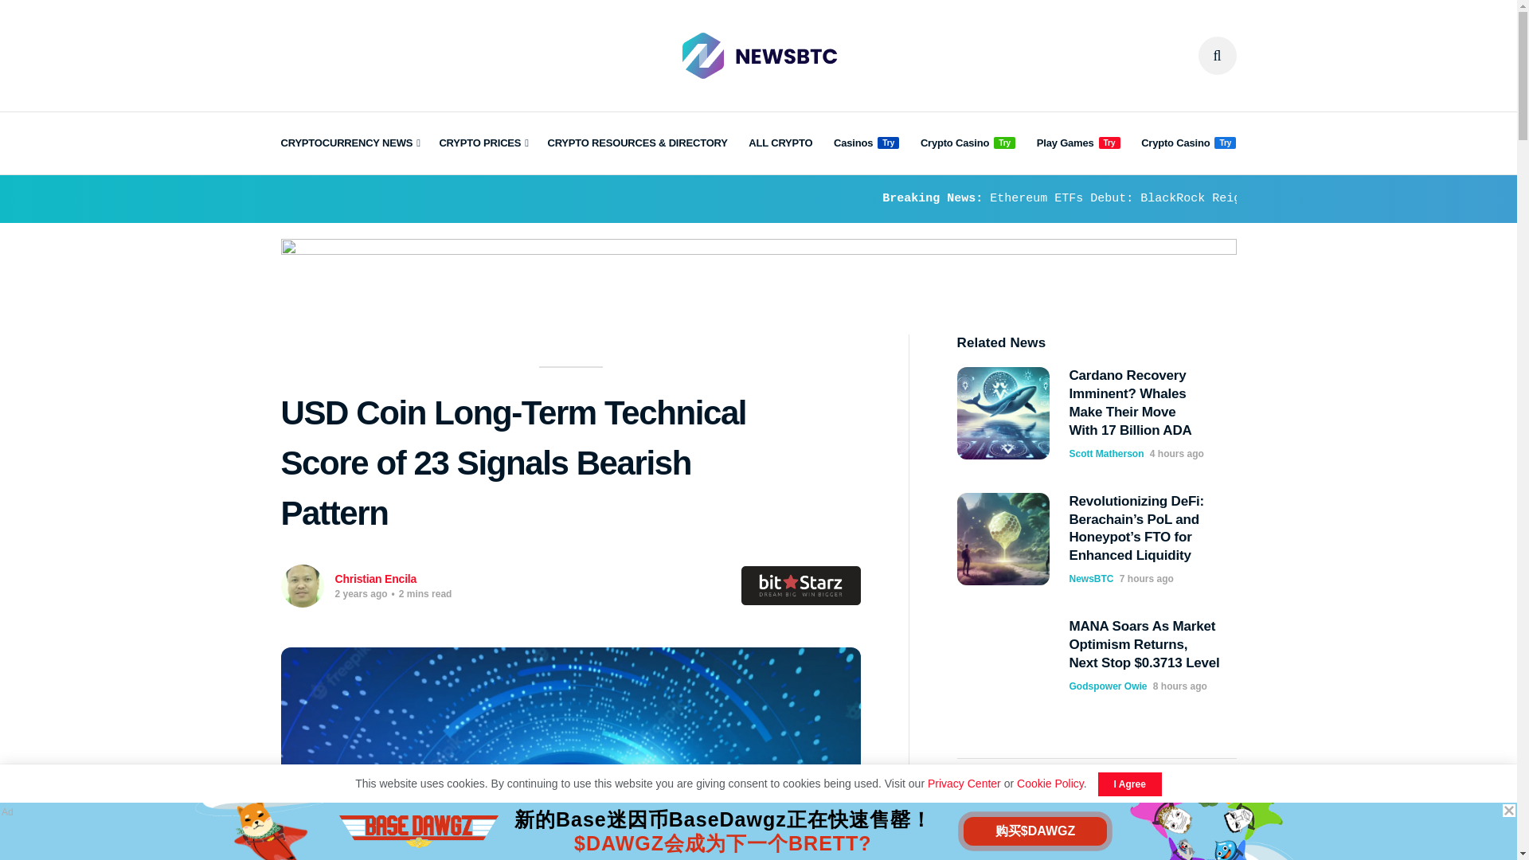  I want to click on CRYPTO PRICES, so click(483, 143).